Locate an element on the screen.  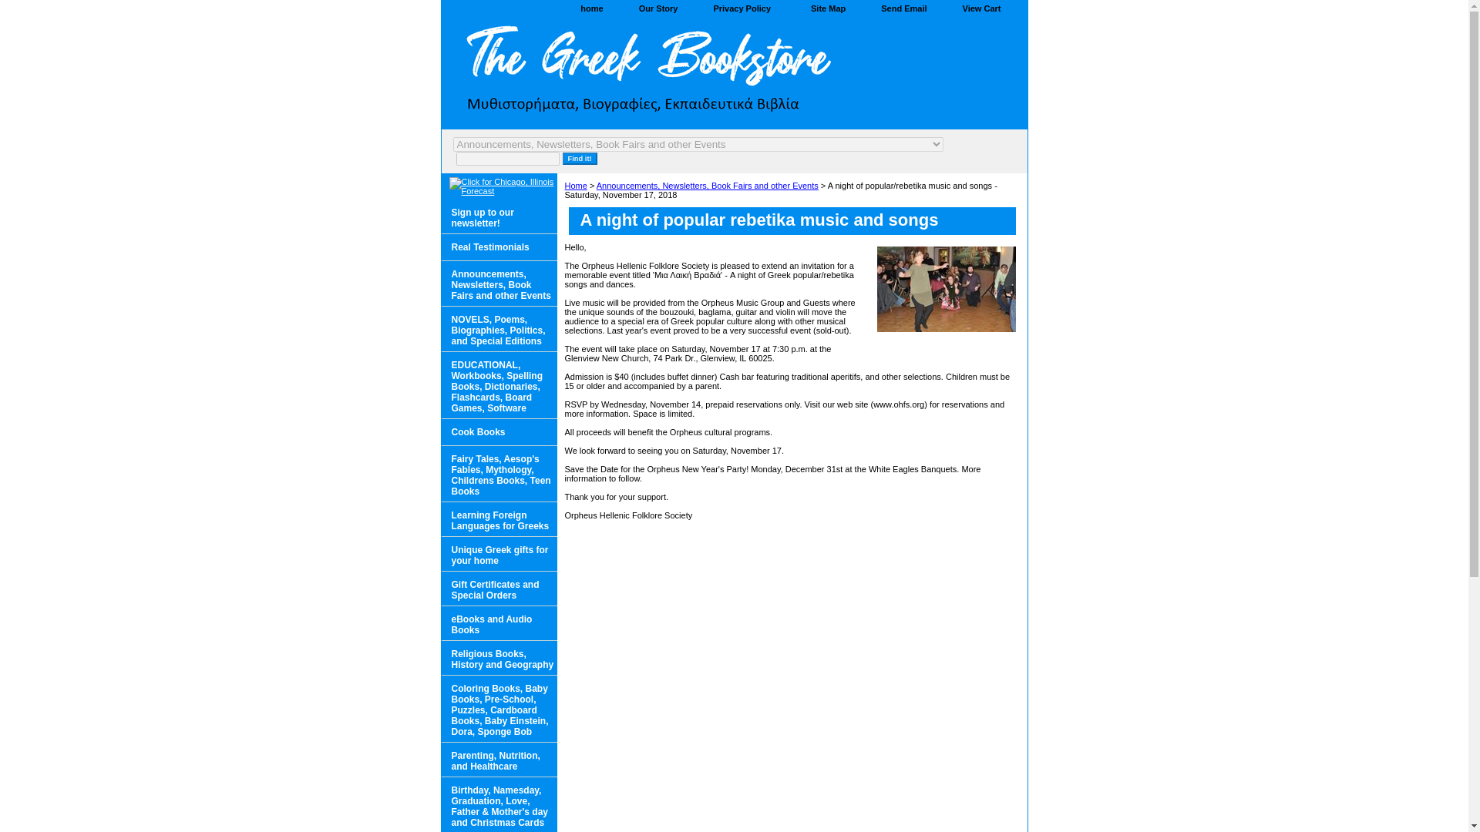
Religious Books, History and Geography is located at coordinates (498, 658).